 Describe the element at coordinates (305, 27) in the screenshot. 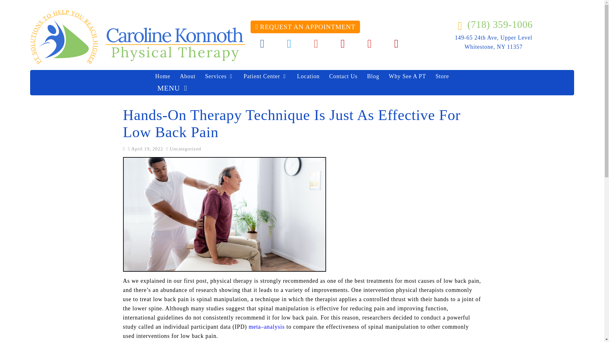

I see `REQUEST AN APPOINTMENT` at that location.